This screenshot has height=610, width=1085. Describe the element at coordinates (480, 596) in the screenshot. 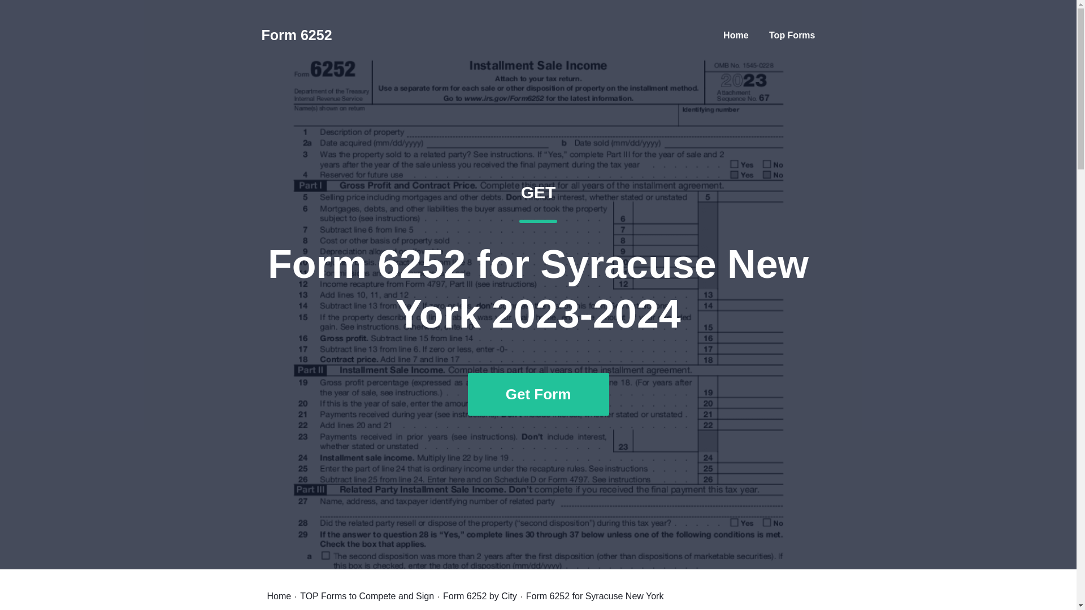

I see `Form 6252 by City` at that location.